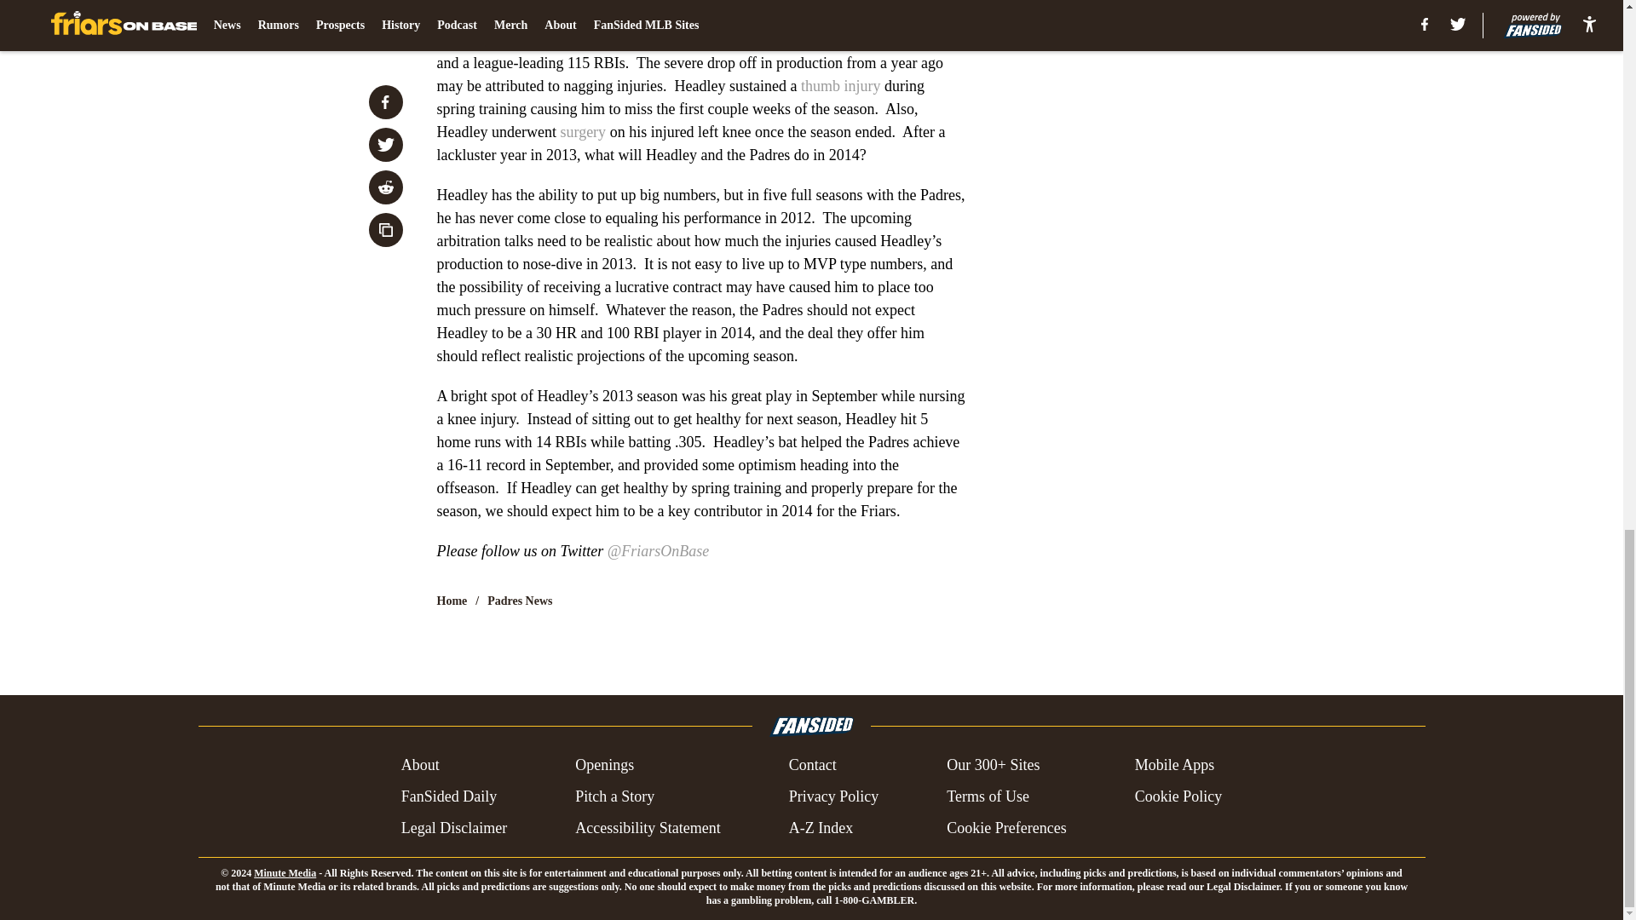 This screenshot has width=1636, height=920. What do you see at coordinates (1006, 828) in the screenshot?
I see `Cookie Preferences` at bounding box center [1006, 828].